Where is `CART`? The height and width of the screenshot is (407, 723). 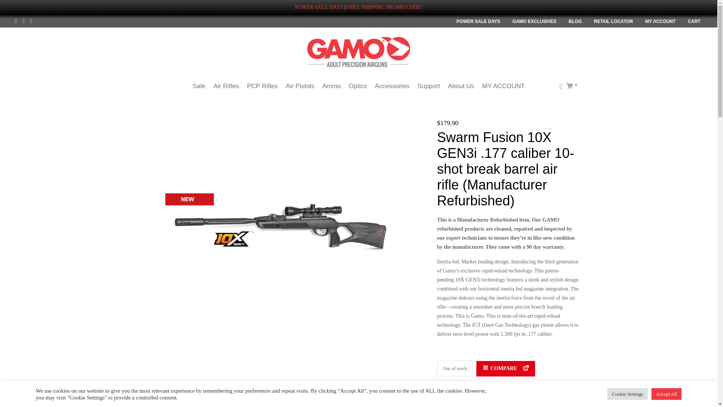
CART is located at coordinates (694, 21).